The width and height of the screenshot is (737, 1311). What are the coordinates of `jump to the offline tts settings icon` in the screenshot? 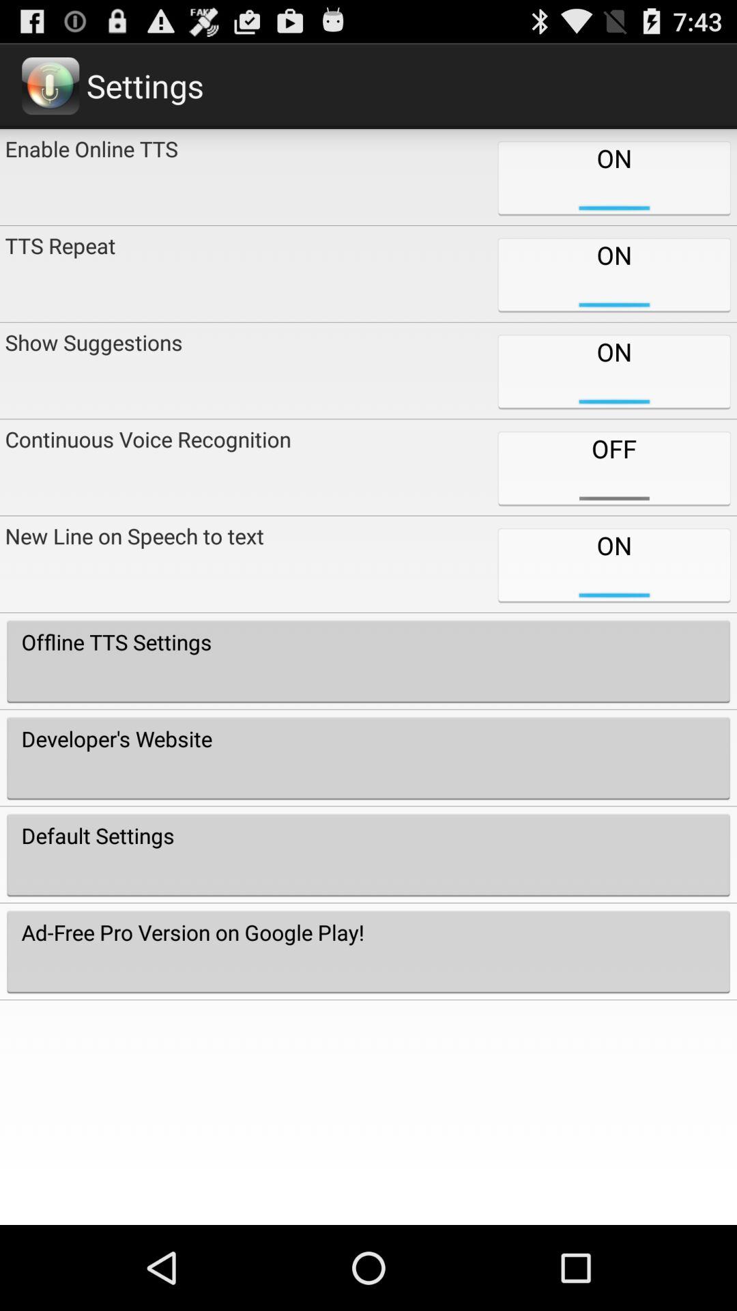 It's located at (369, 661).